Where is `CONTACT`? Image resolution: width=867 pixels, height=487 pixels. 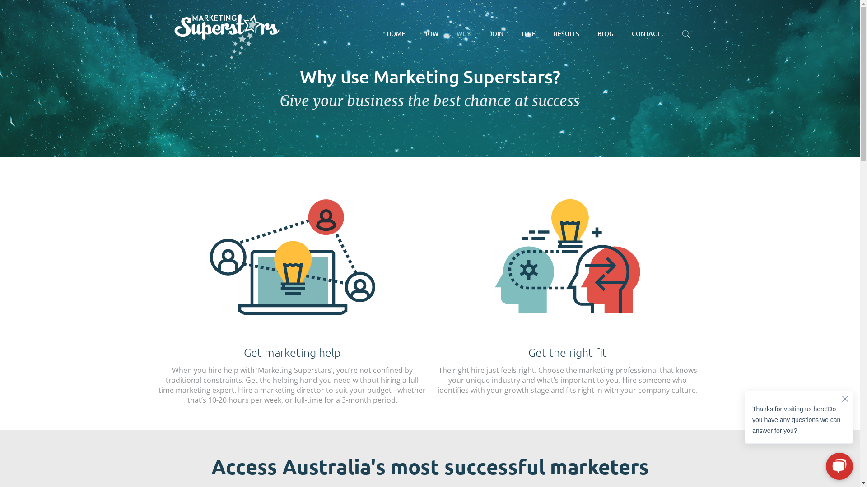 CONTACT is located at coordinates (646, 34).